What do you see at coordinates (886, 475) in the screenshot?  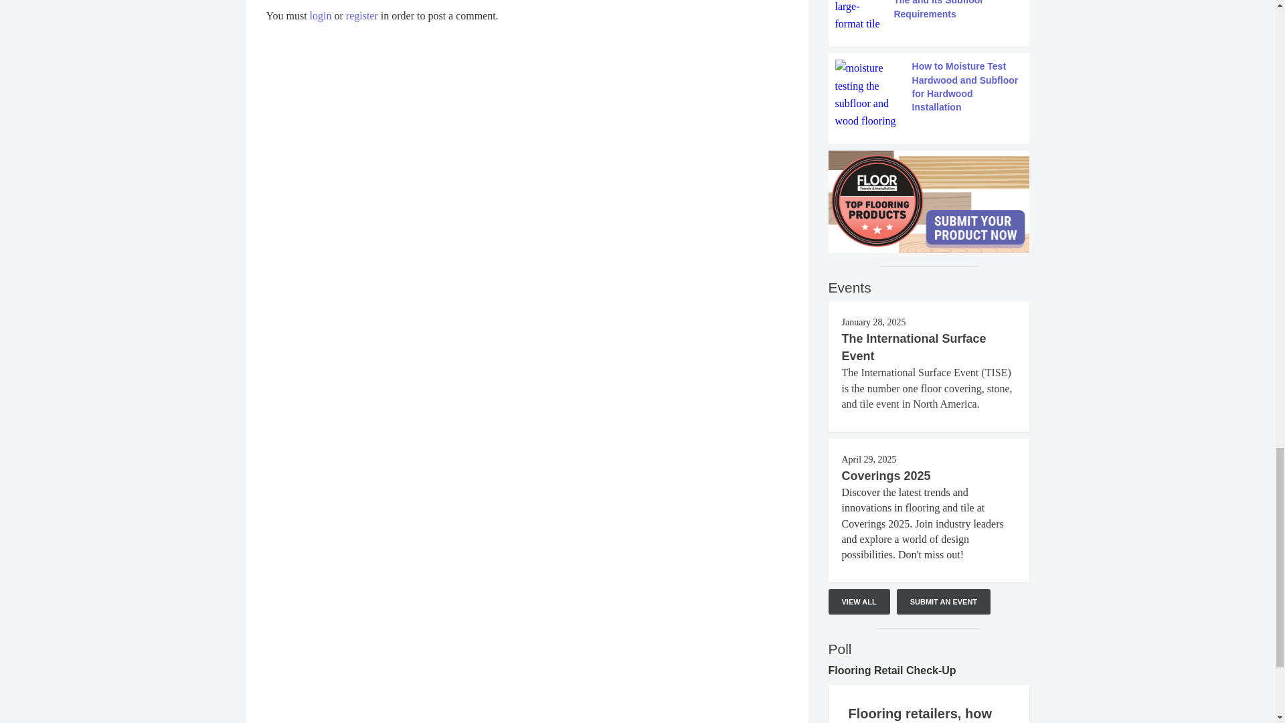 I see `Coverings 2025` at bounding box center [886, 475].